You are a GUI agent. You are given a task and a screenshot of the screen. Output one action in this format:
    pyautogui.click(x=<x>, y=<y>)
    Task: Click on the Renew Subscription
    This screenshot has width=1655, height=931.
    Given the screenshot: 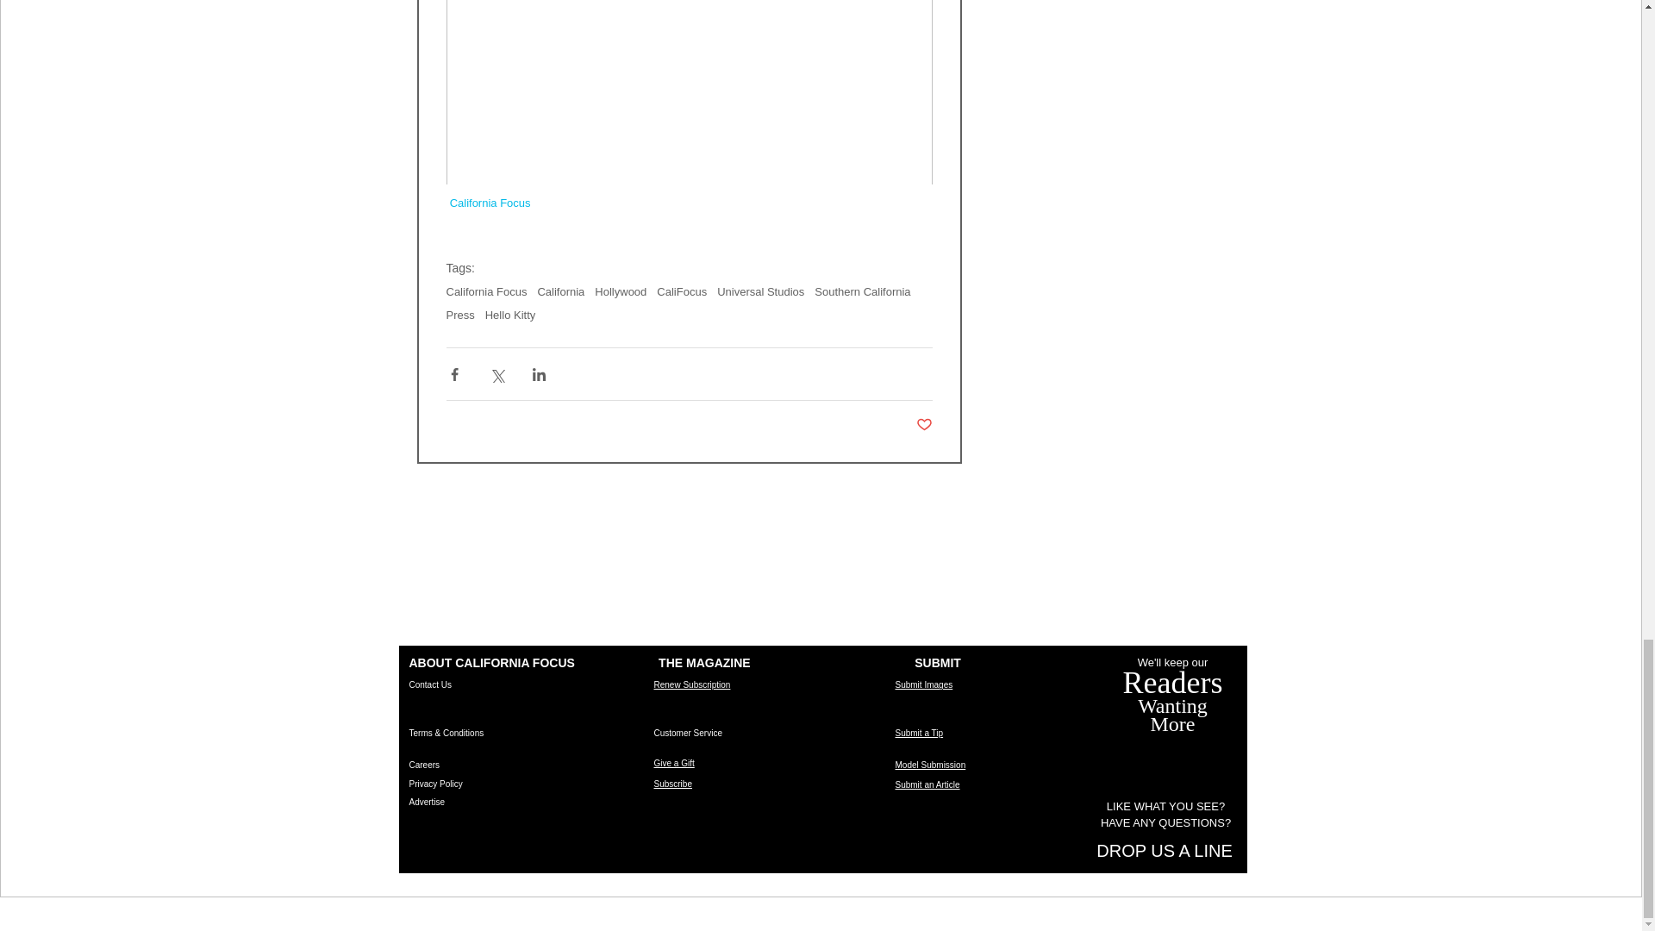 What is the action you would take?
    pyautogui.click(x=691, y=684)
    